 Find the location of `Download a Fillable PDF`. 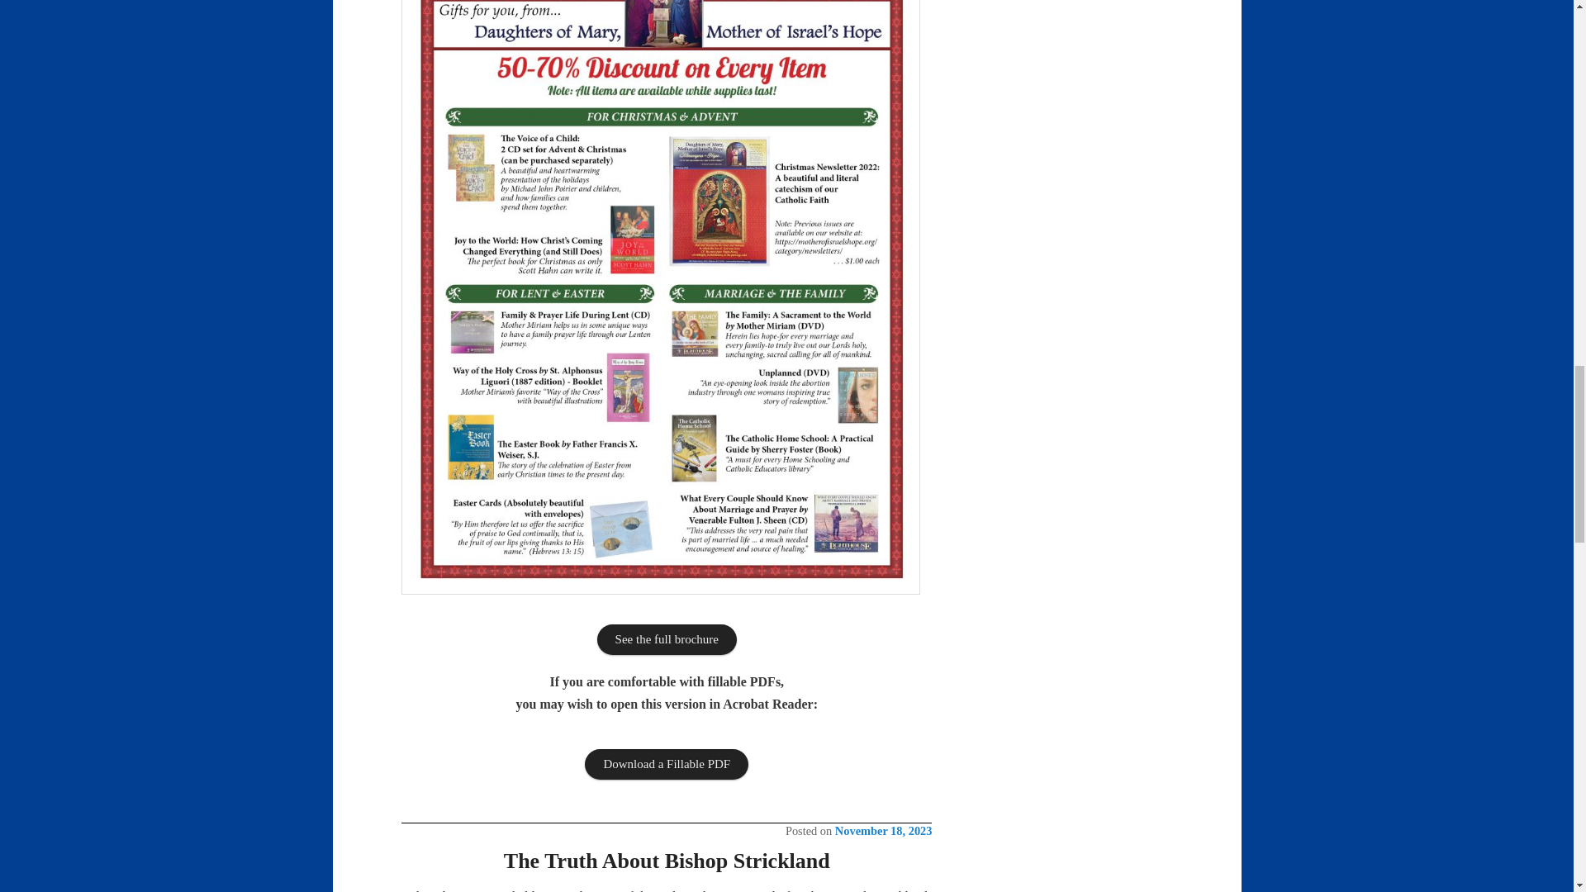

Download a Fillable PDF is located at coordinates (667, 764).